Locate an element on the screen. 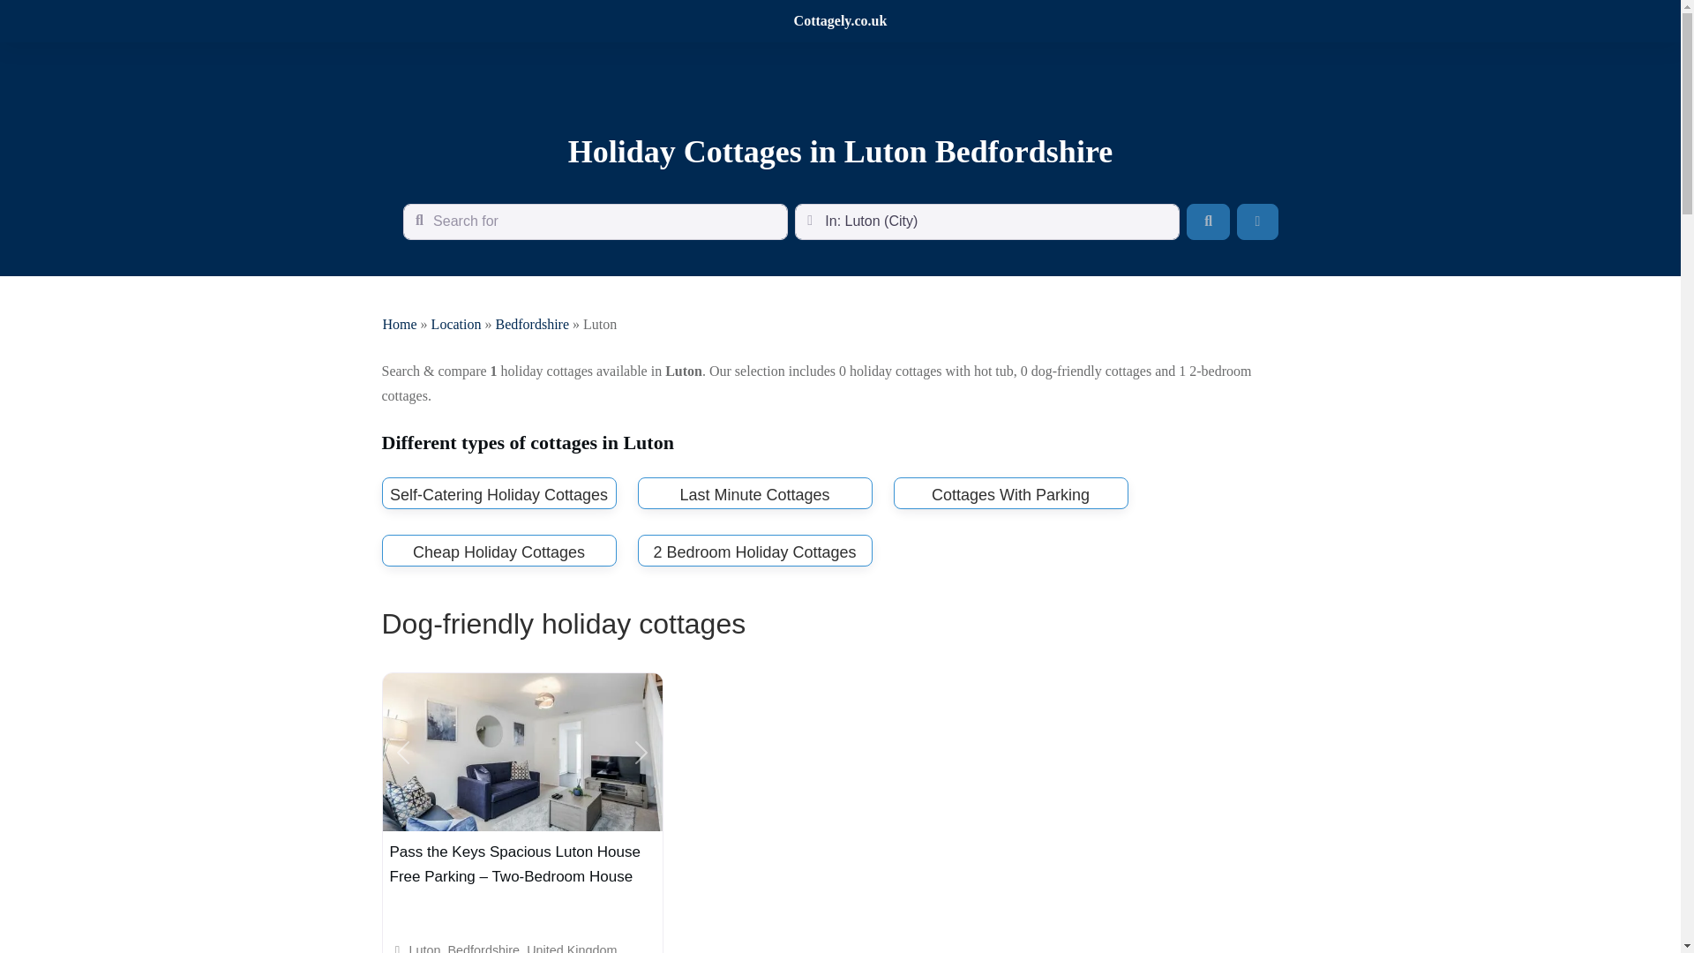 The image size is (1694, 953). Cottagely.co.uk is located at coordinates (841, 21).